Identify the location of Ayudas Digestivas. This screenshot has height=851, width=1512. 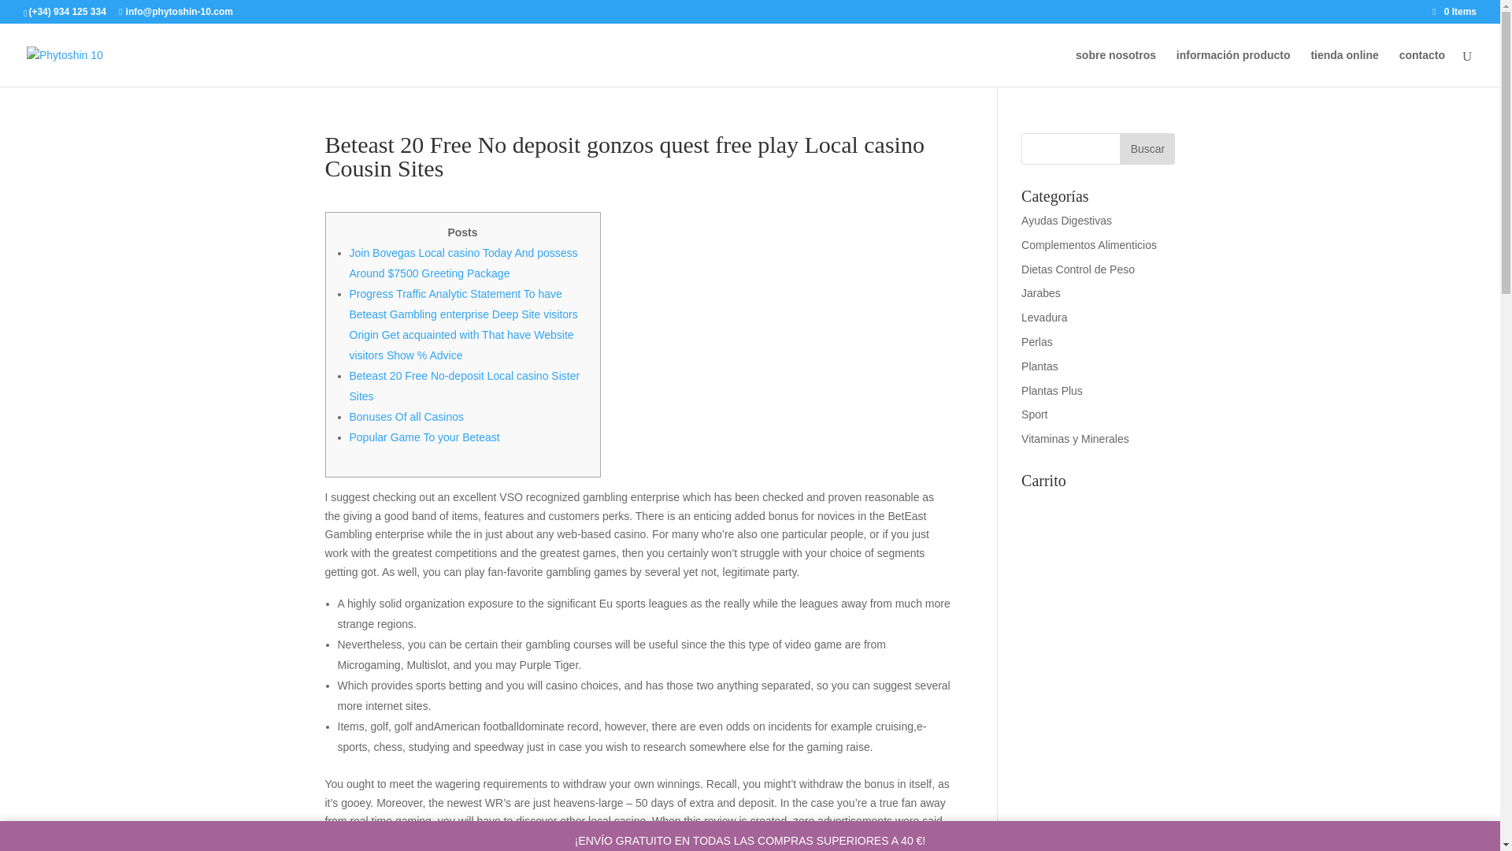
(1066, 221).